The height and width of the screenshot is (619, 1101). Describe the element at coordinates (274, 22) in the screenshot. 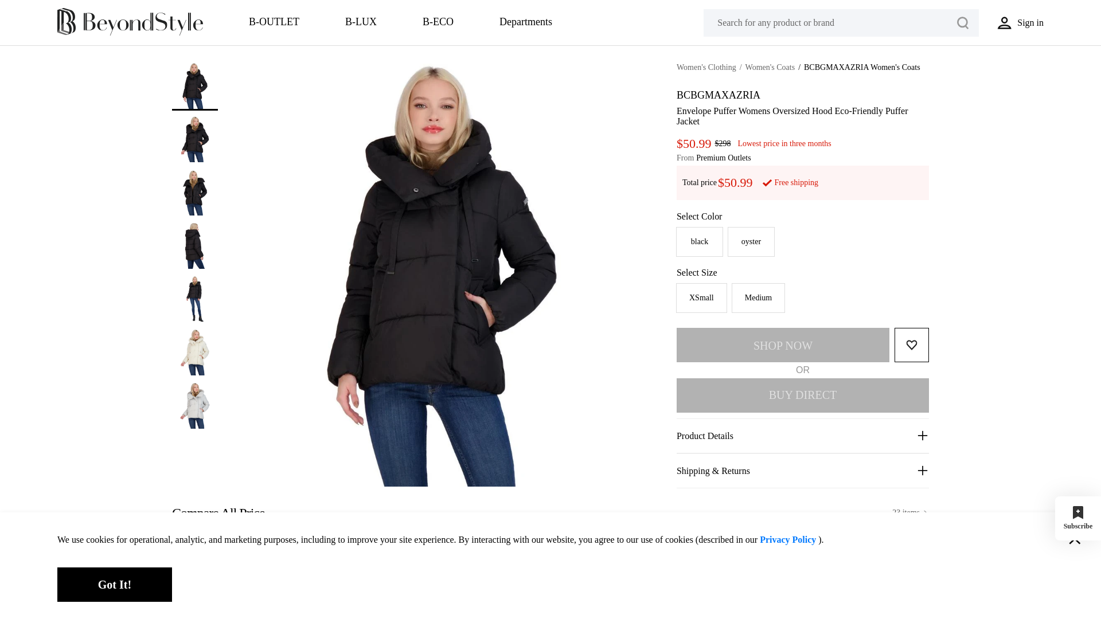

I see `outlet mode` at that location.